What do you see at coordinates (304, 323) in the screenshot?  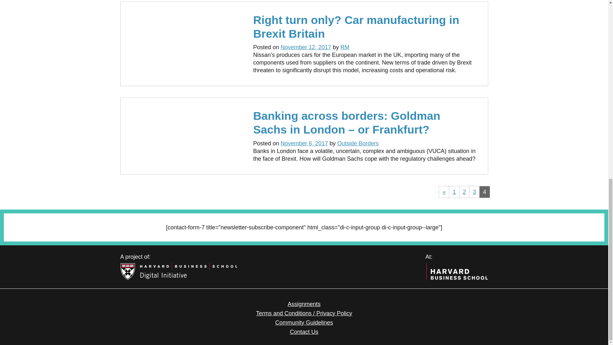 I see `Community Guidelines` at bounding box center [304, 323].